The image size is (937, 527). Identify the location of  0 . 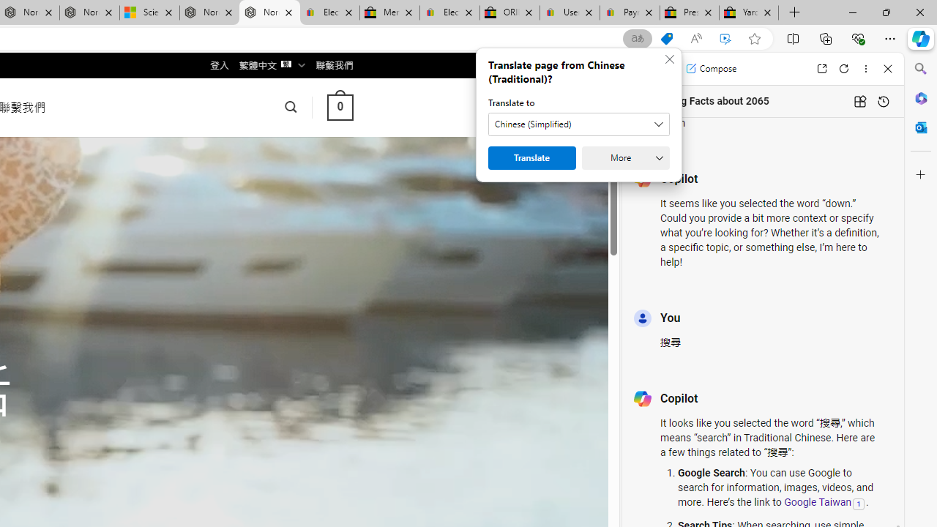
(340, 107).